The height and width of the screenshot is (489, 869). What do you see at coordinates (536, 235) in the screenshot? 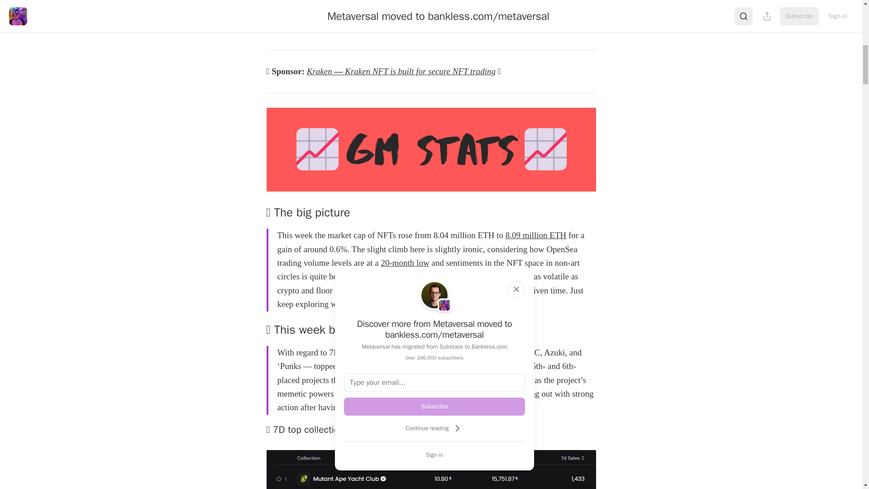
I see `8.09 million ETH` at bounding box center [536, 235].